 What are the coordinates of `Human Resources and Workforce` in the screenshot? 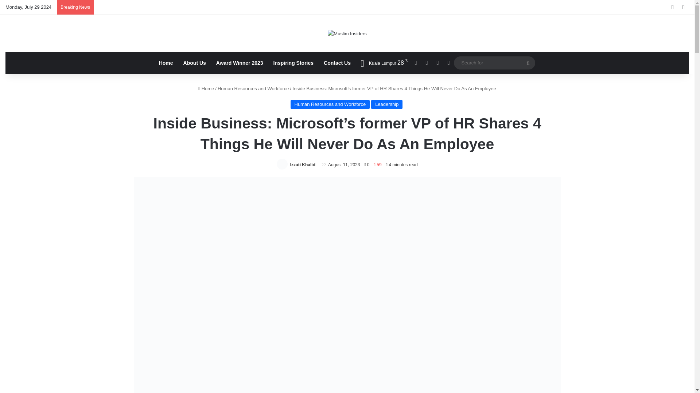 It's located at (253, 88).